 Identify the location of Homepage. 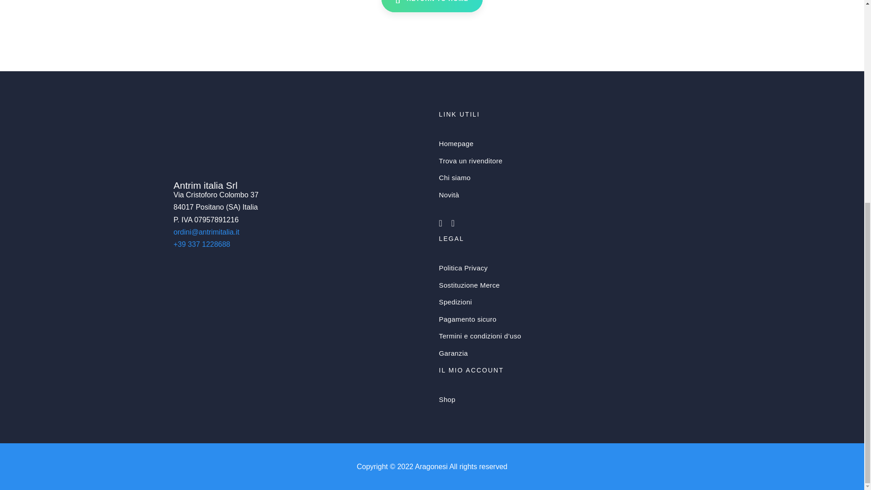
(564, 143).